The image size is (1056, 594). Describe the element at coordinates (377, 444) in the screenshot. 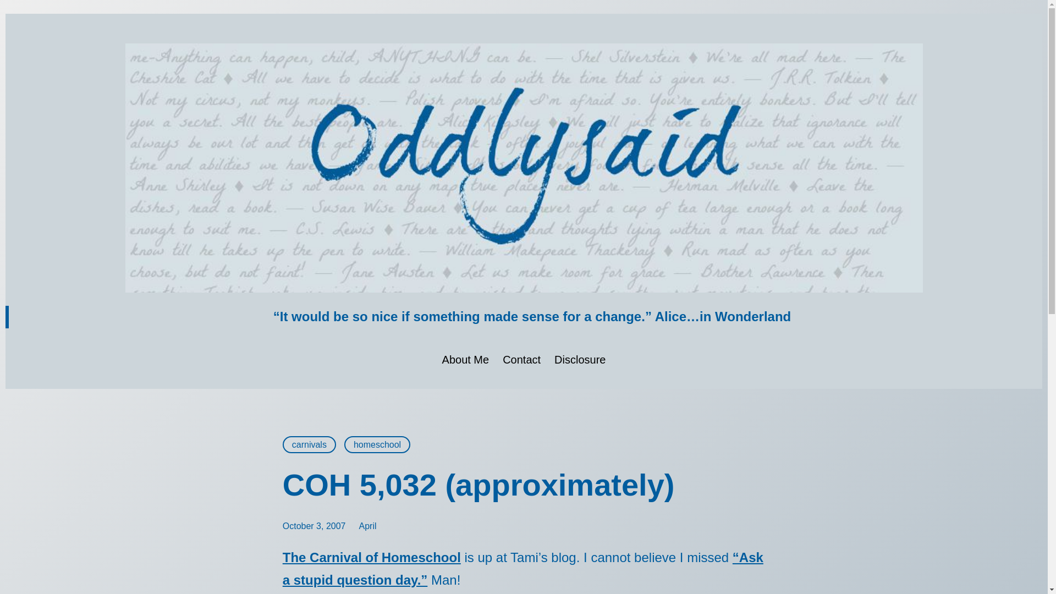

I see `homeschool` at that location.